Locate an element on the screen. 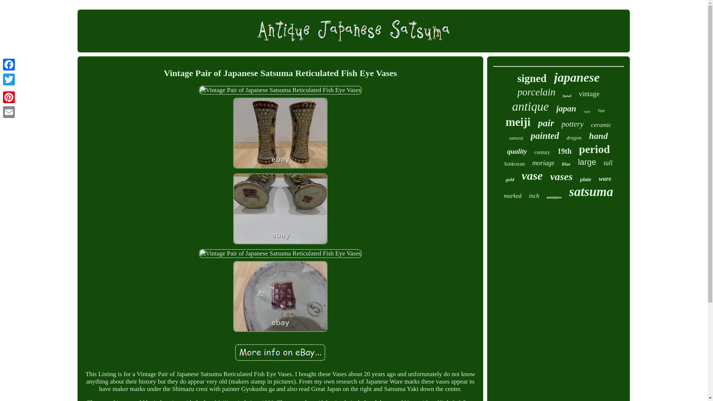 The width and height of the screenshot is (713, 401). 19th is located at coordinates (564, 151).